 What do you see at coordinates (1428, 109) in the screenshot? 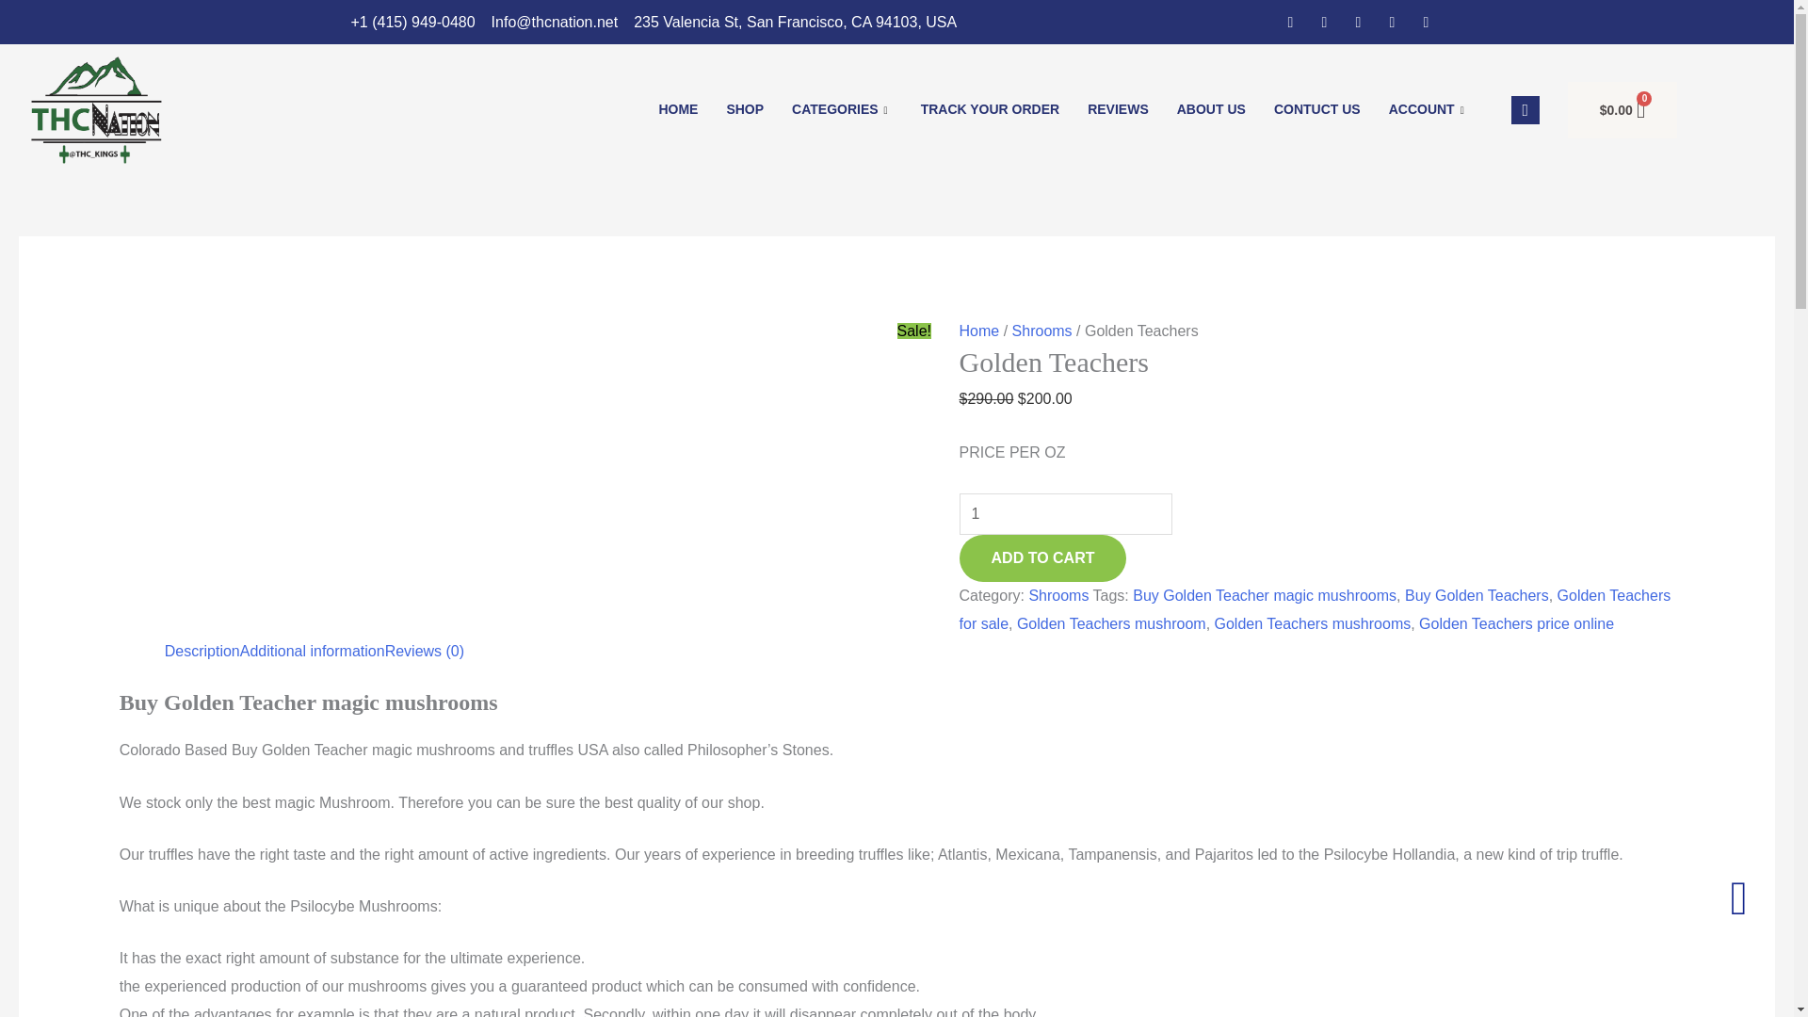
I see `ACCOUNT` at bounding box center [1428, 109].